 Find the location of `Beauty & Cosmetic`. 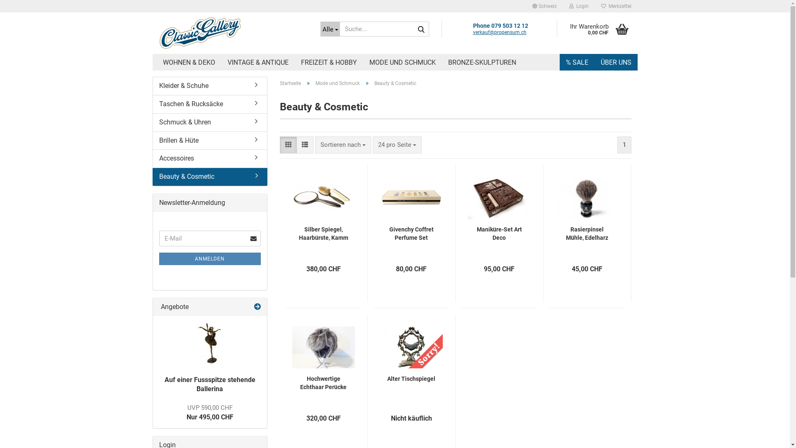

Beauty & Cosmetic is located at coordinates (210, 177).